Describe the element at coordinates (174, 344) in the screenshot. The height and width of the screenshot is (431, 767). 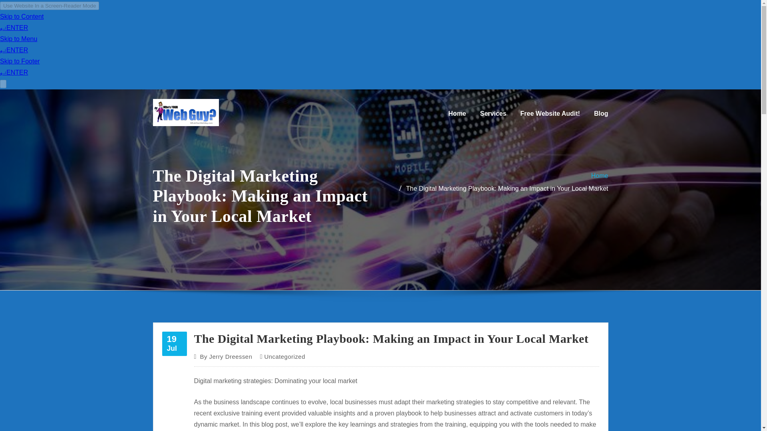
I see `Uncategorized` at that location.